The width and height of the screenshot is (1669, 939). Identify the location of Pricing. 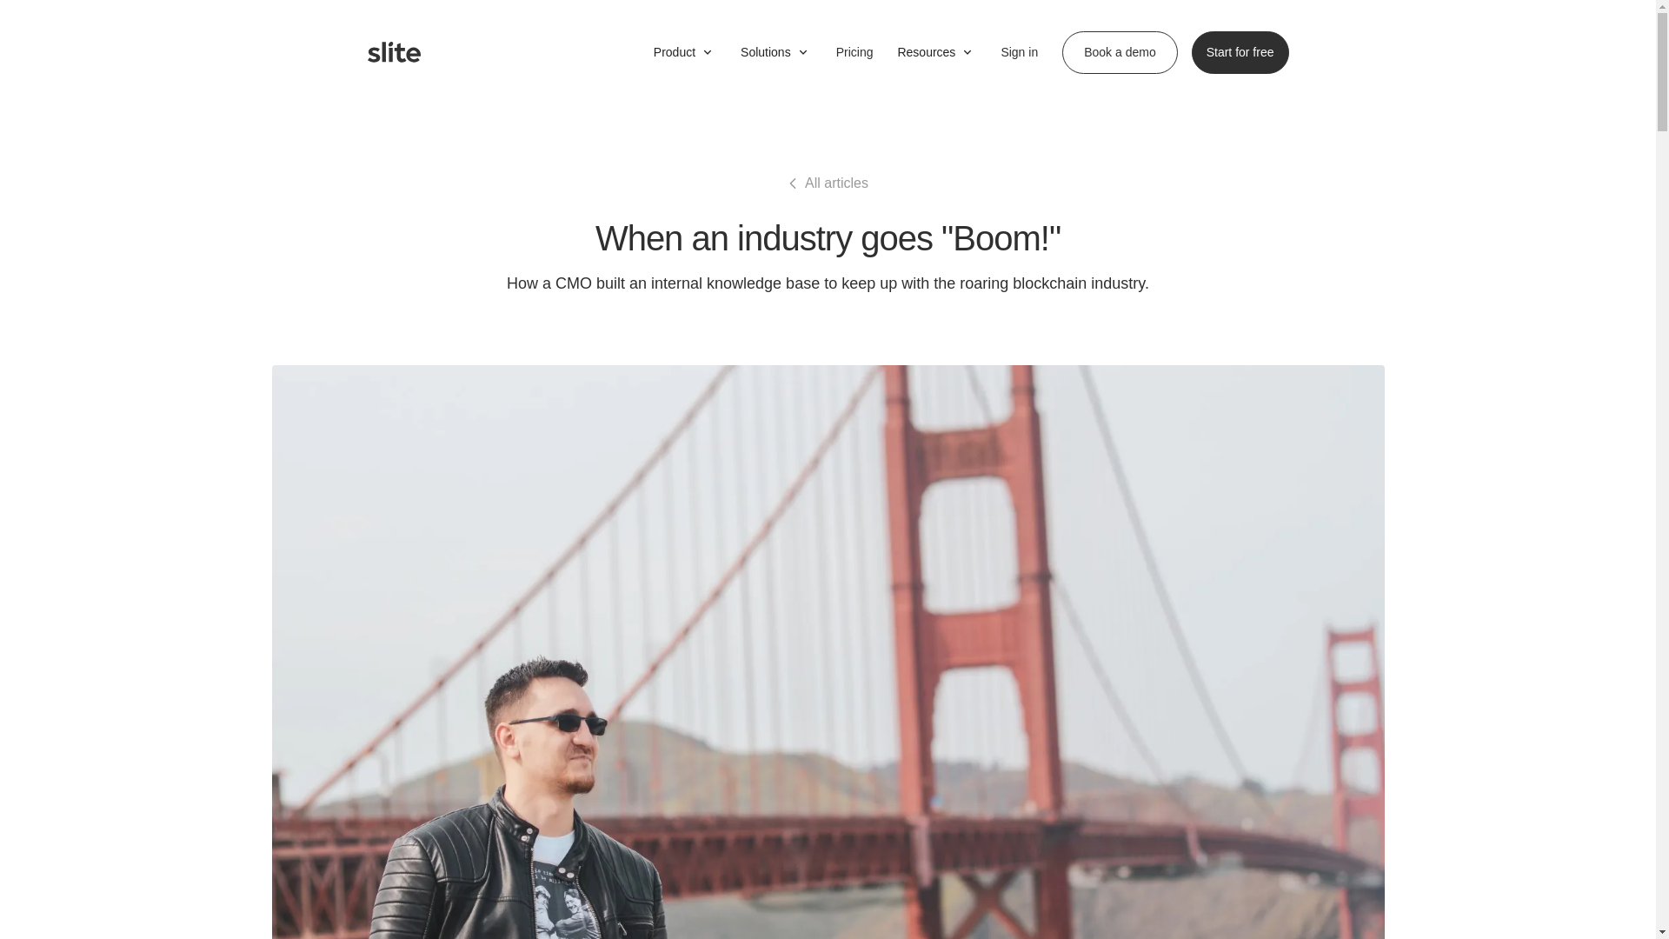
(854, 52).